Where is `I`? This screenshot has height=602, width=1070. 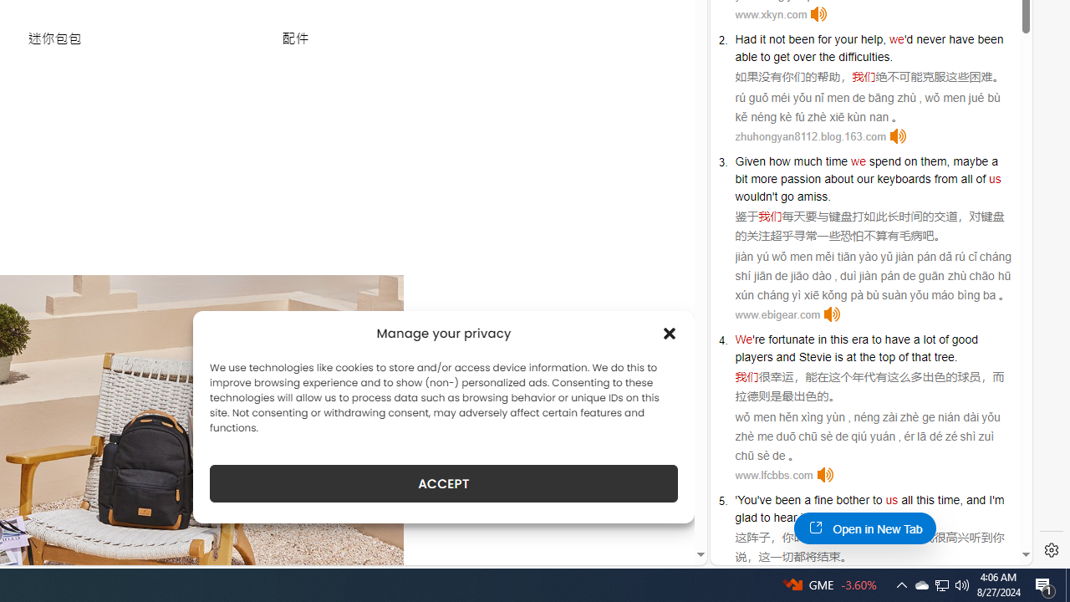
I is located at coordinates (990, 500).